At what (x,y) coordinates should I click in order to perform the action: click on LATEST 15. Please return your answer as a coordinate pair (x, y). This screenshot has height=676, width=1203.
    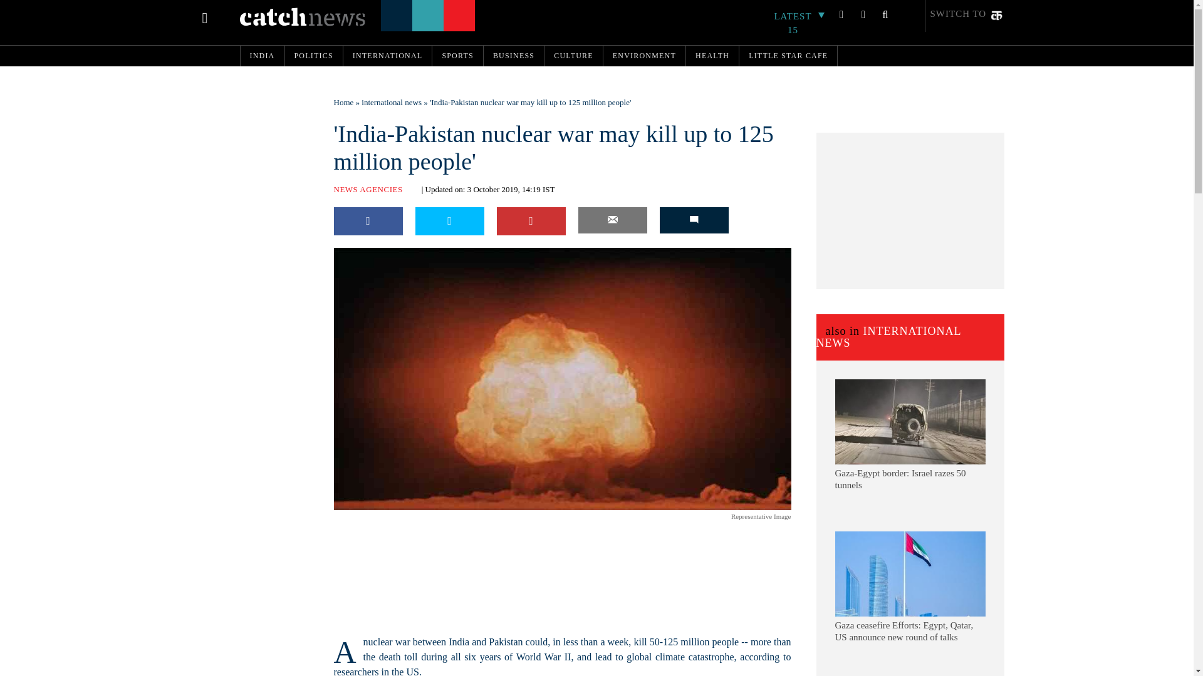
    Looking at the image, I should click on (799, 23).